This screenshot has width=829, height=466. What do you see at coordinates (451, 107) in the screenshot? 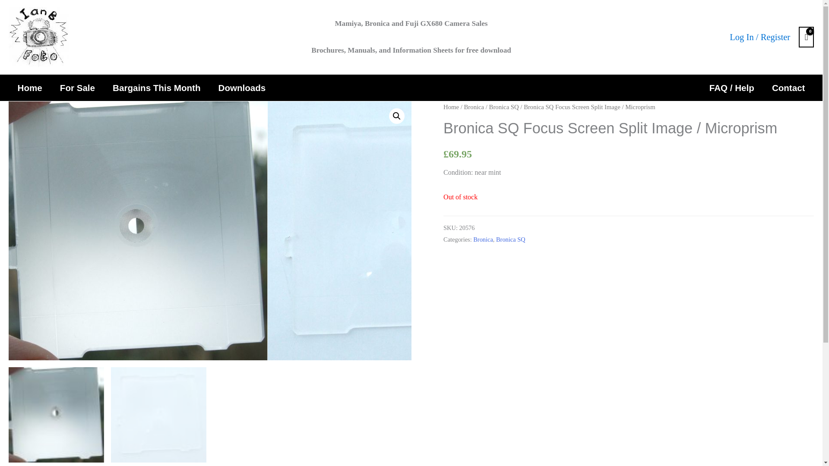
I see `Home` at bounding box center [451, 107].